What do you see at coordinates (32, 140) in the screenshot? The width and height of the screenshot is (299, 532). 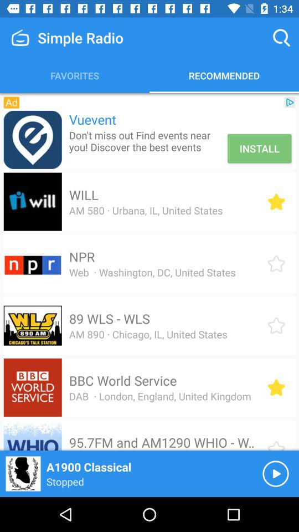 I see `go to advertisement` at bounding box center [32, 140].